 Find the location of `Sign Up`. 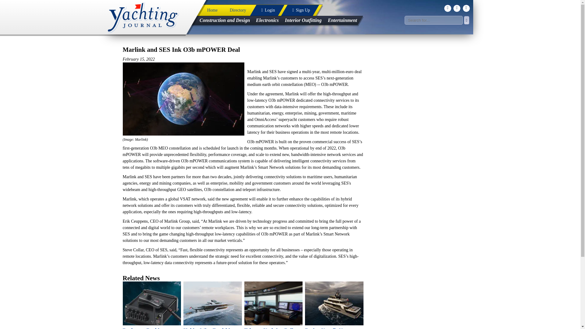

Sign Up is located at coordinates (296, 10).